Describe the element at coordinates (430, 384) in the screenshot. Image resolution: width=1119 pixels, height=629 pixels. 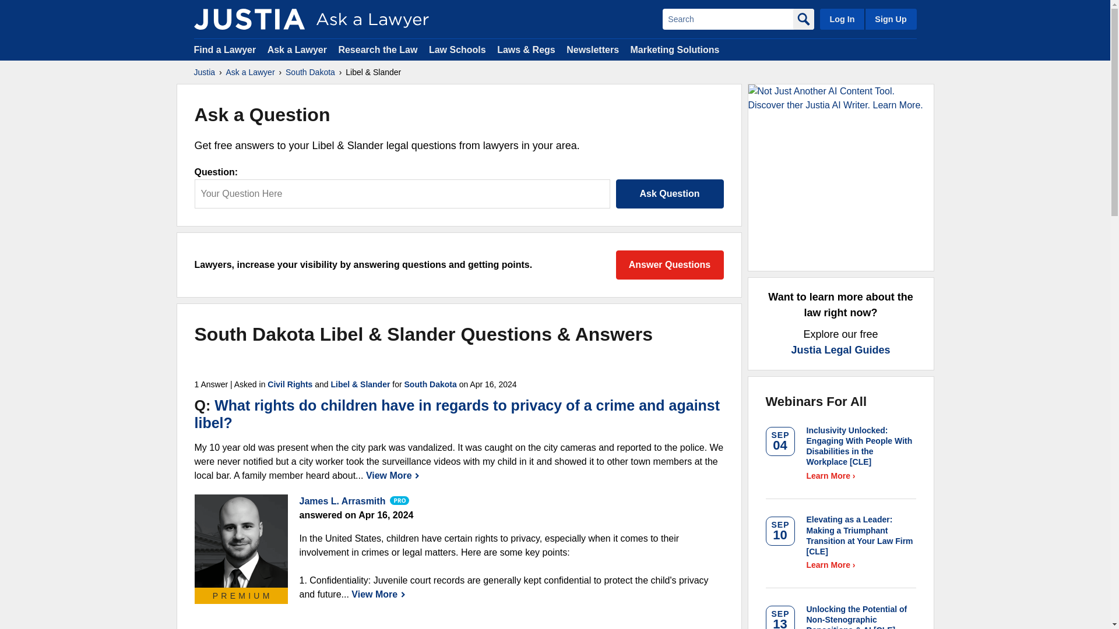
I see `South Dakota` at that location.